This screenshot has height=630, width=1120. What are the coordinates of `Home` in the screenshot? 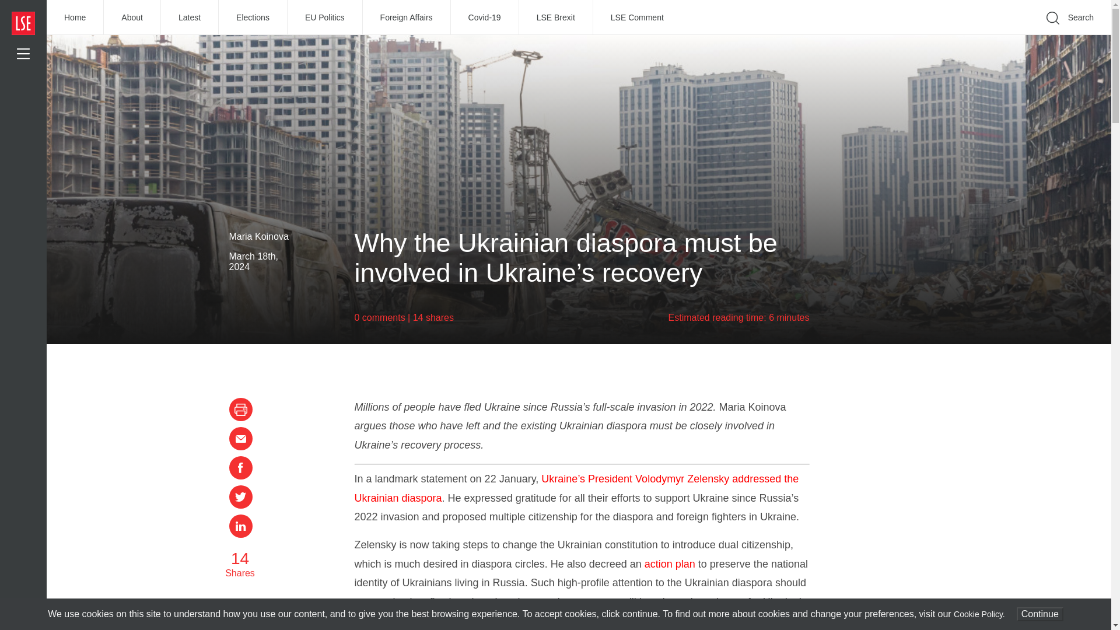 It's located at (75, 17).